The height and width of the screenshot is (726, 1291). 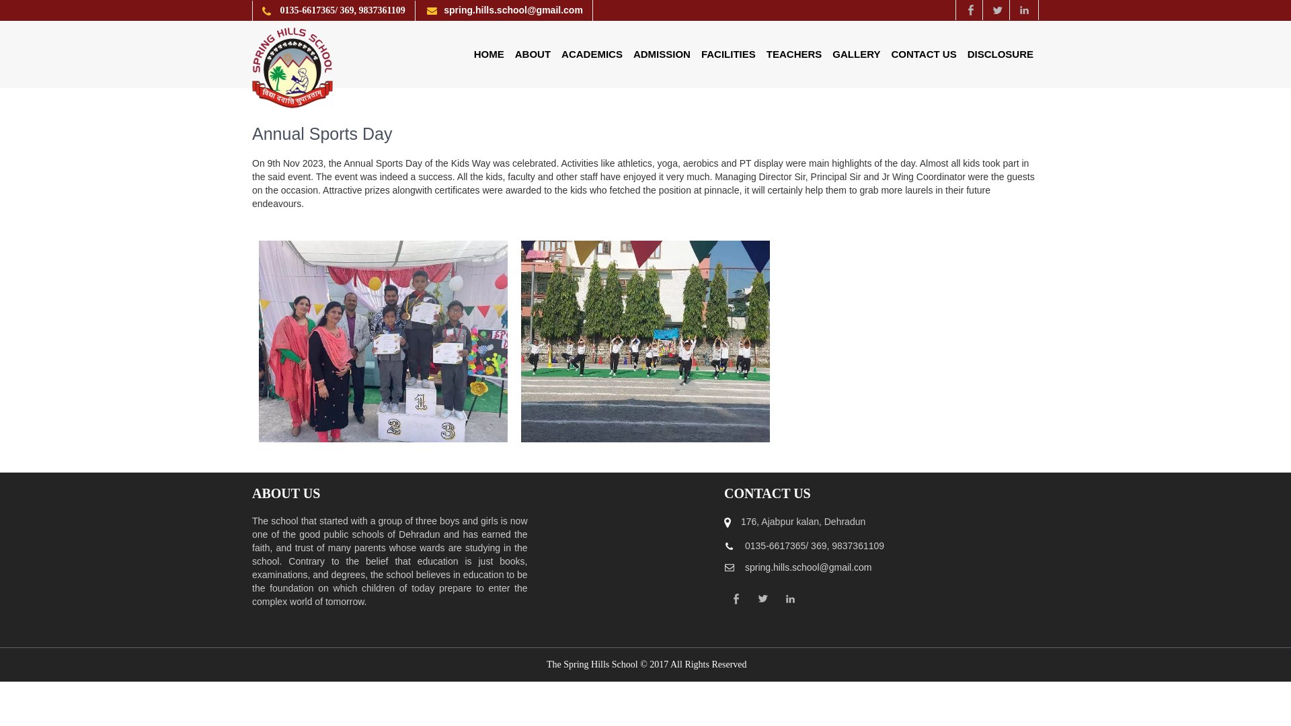 I want to click on linkedin, so click(x=1024, y=10).